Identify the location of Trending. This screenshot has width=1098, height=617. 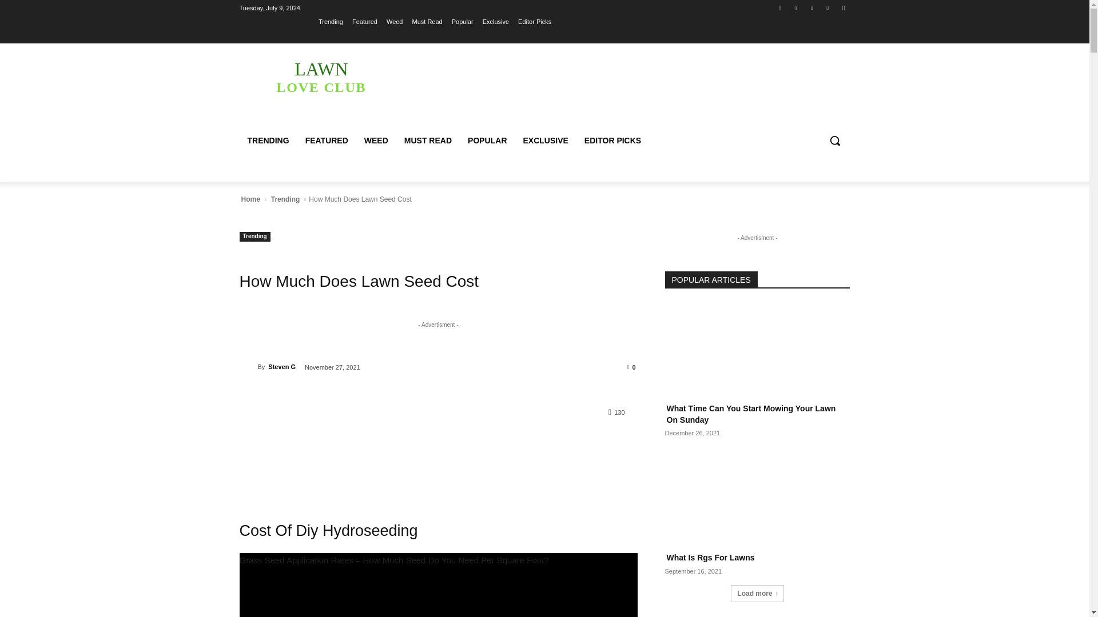
(331, 21).